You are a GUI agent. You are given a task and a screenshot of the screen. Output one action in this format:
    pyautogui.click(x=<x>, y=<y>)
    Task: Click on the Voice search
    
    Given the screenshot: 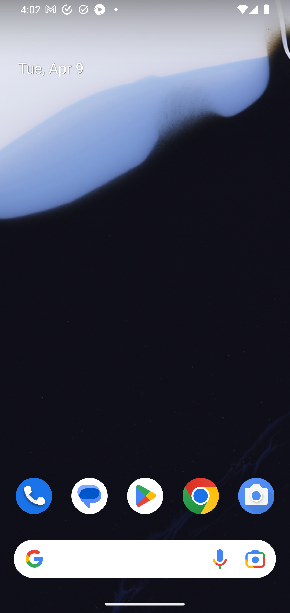 What is the action you would take?
    pyautogui.click(x=220, y=559)
    